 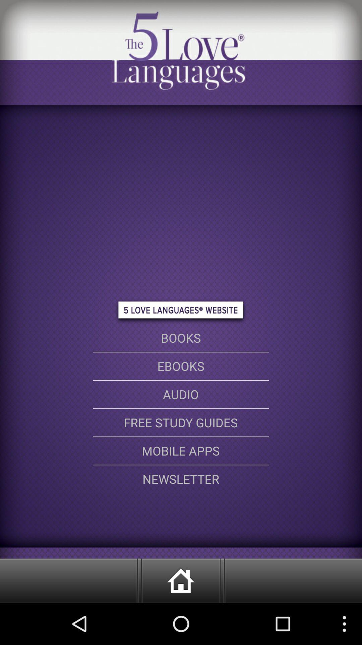 What do you see at coordinates (181, 479) in the screenshot?
I see `click on the newsletter option` at bounding box center [181, 479].